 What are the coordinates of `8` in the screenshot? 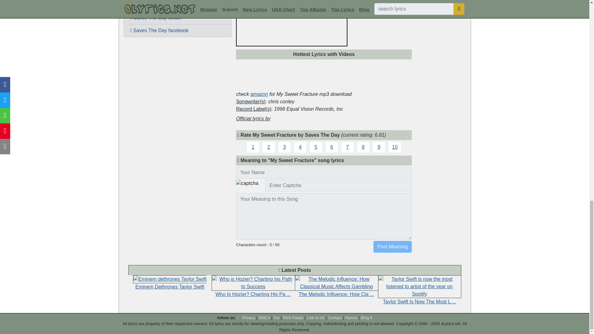 It's located at (363, 147).